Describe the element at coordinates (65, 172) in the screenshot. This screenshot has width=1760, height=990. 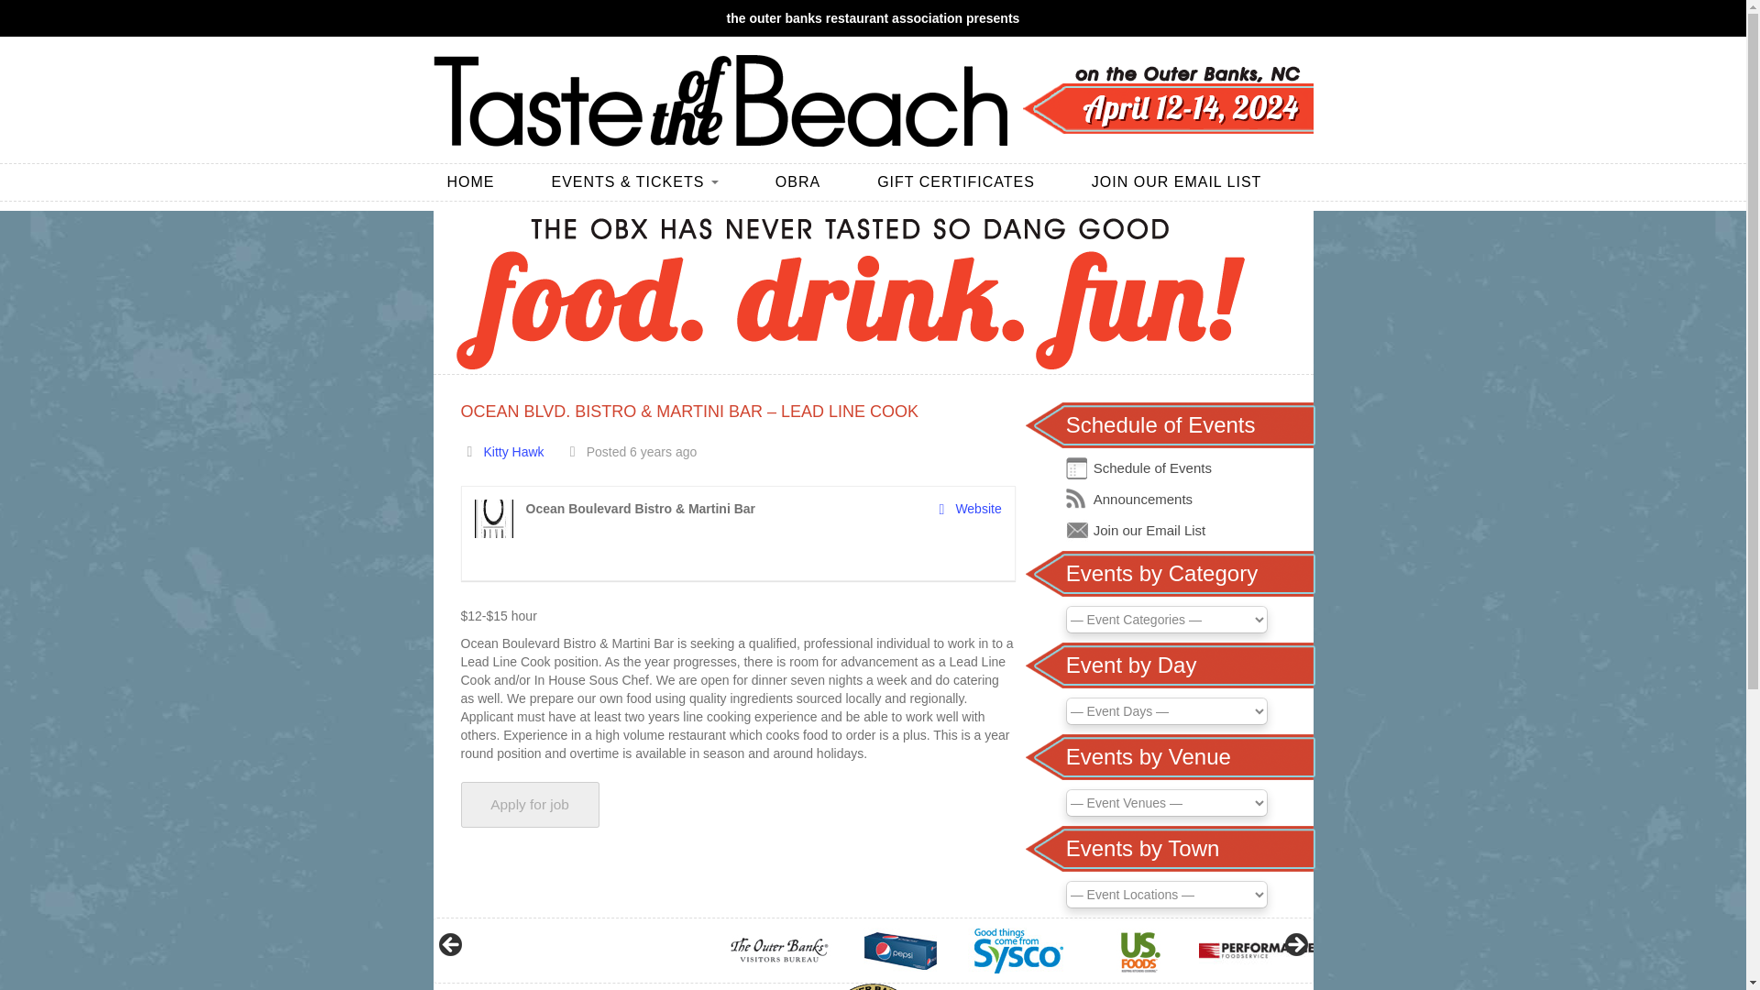
I see `Skip to primary content` at that location.